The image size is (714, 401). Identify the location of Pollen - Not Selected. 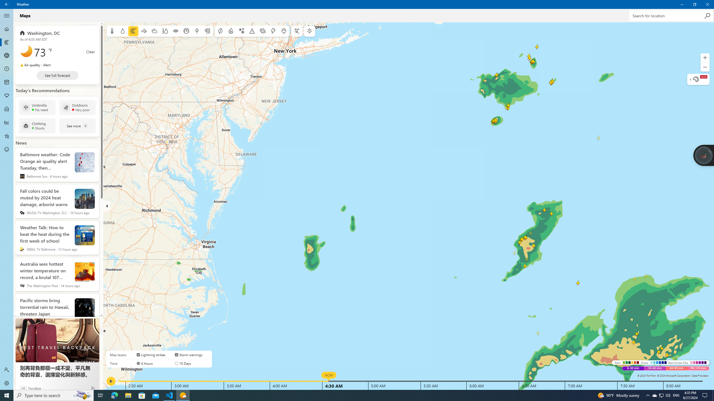
(7, 96).